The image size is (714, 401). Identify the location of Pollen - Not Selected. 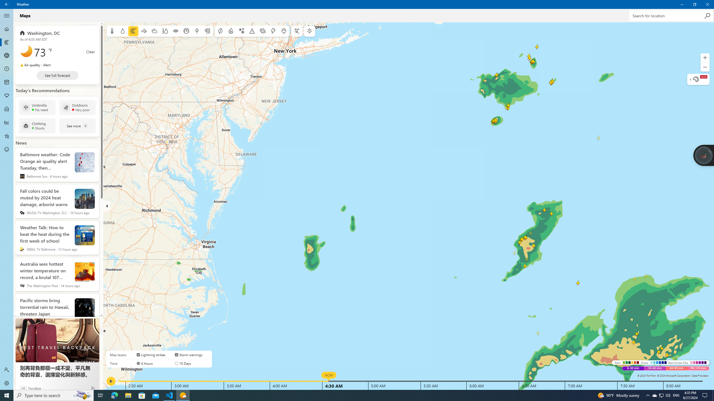
(7, 96).